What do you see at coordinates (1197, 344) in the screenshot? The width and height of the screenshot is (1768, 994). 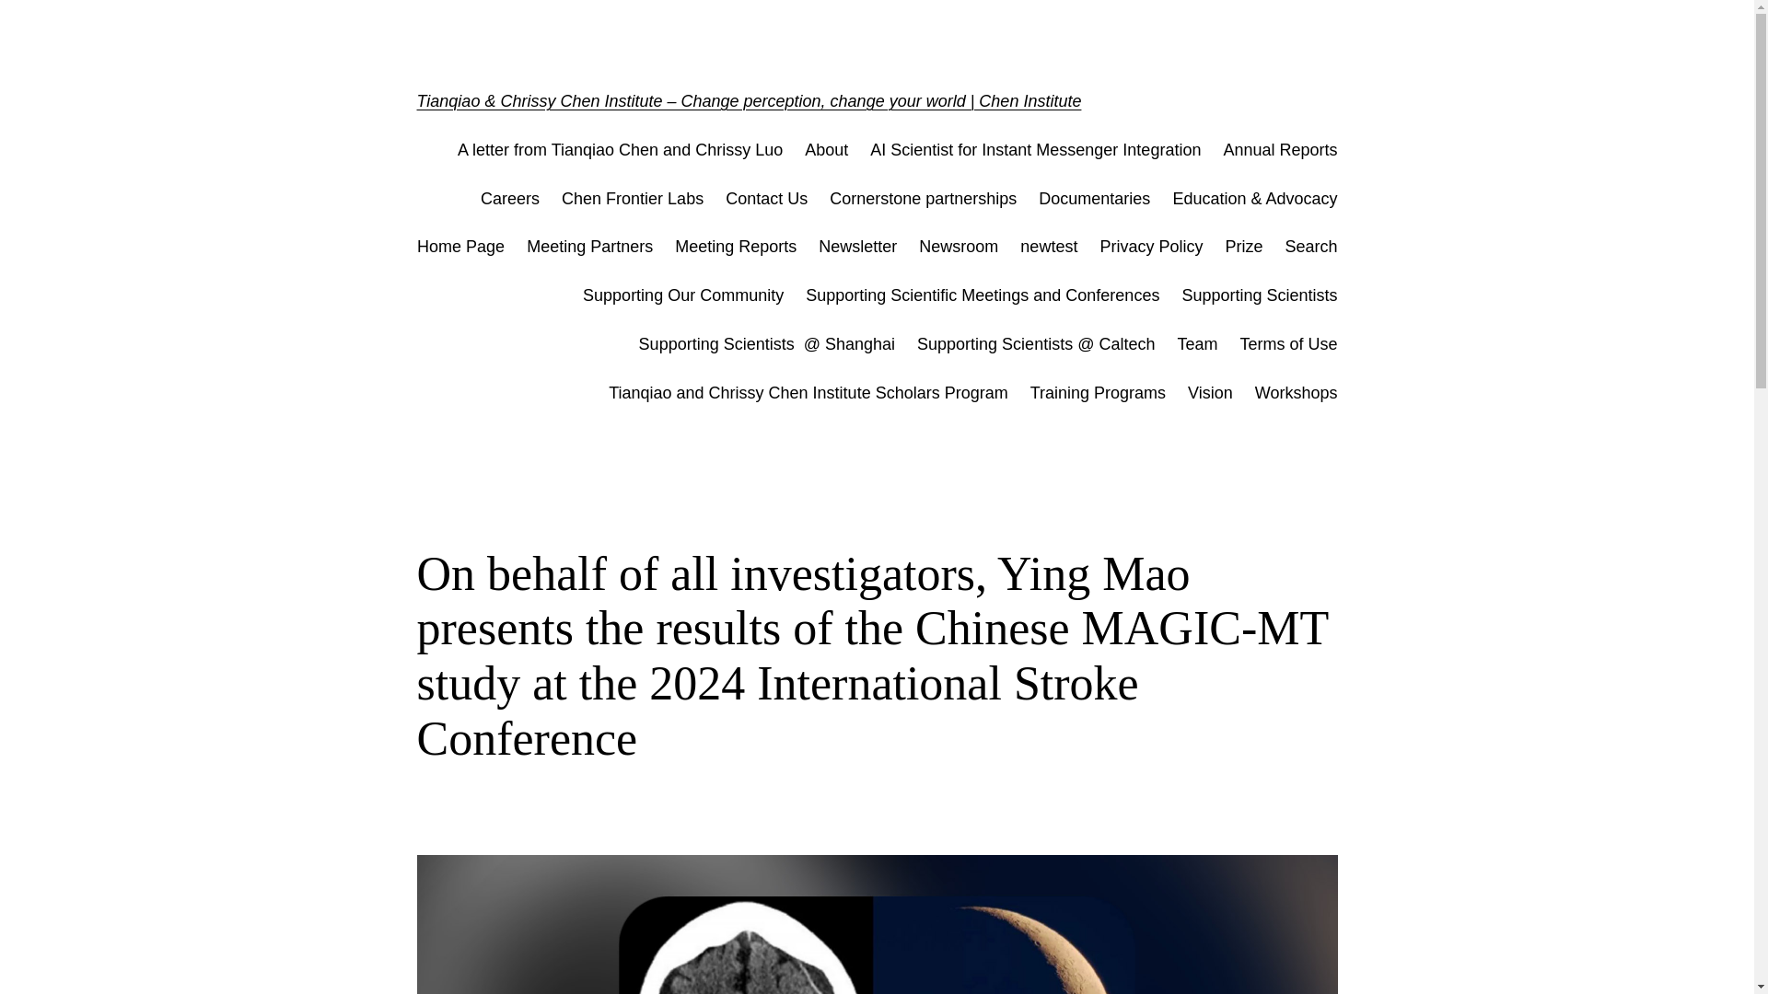 I see `Team` at bounding box center [1197, 344].